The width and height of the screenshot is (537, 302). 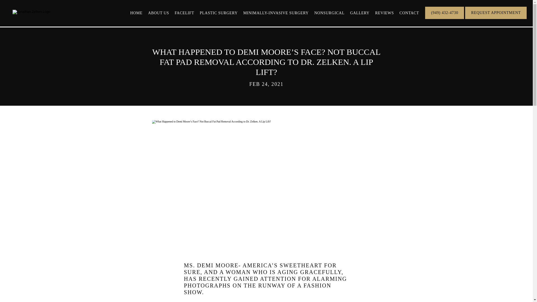 I want to click on REVIEWS, so click(x=384, y=13).